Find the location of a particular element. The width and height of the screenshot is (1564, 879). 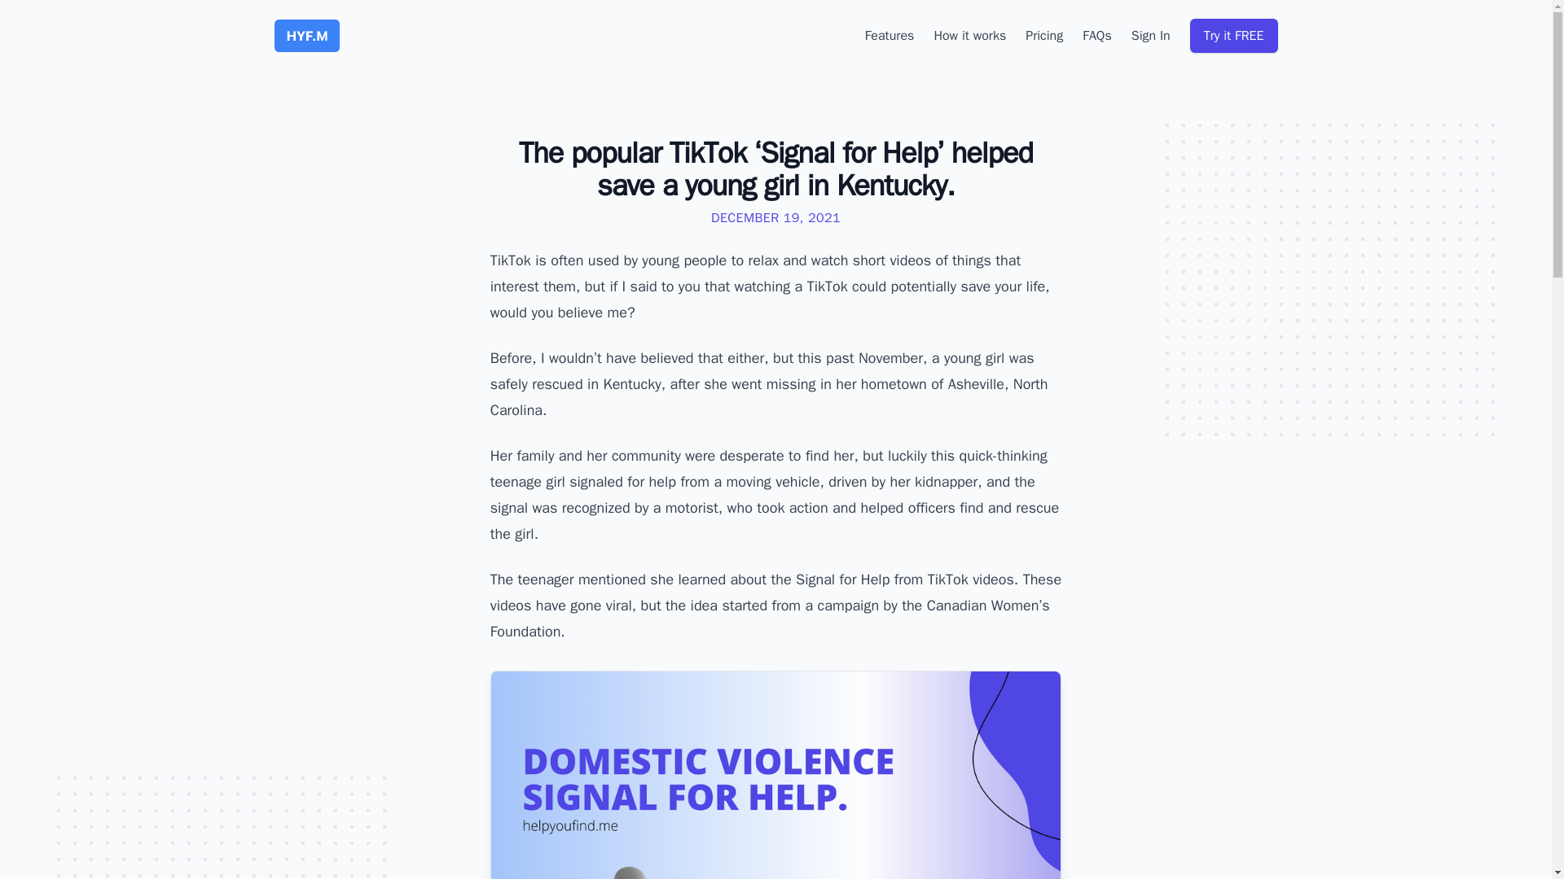

Try it FREE is located at coordinates (1233, 35).